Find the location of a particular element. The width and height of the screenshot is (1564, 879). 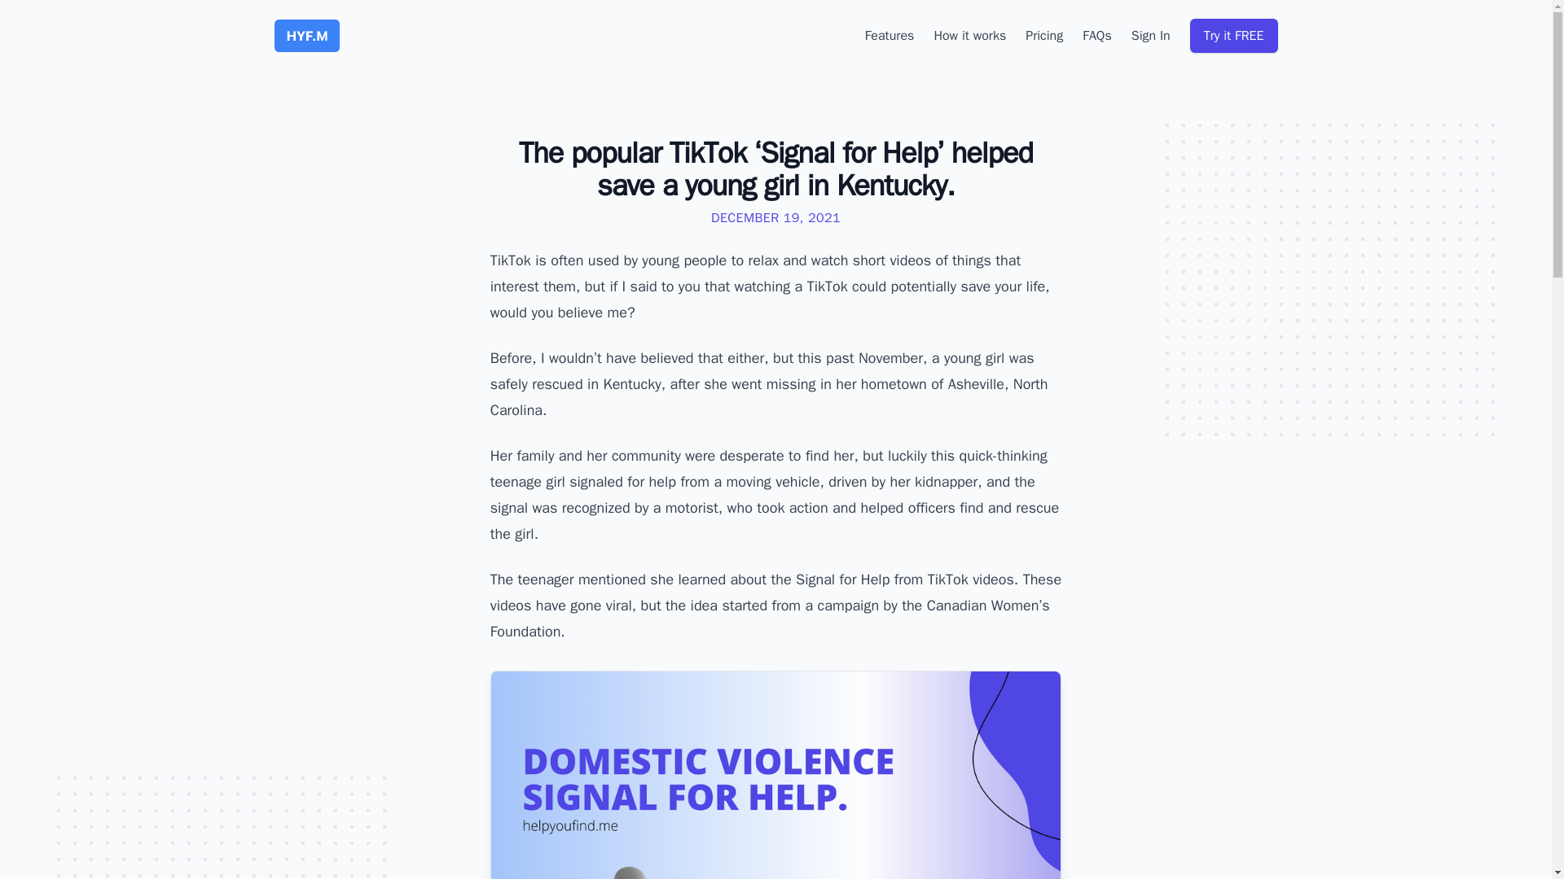

Try it FREE is located at coordinates (1233, 35).